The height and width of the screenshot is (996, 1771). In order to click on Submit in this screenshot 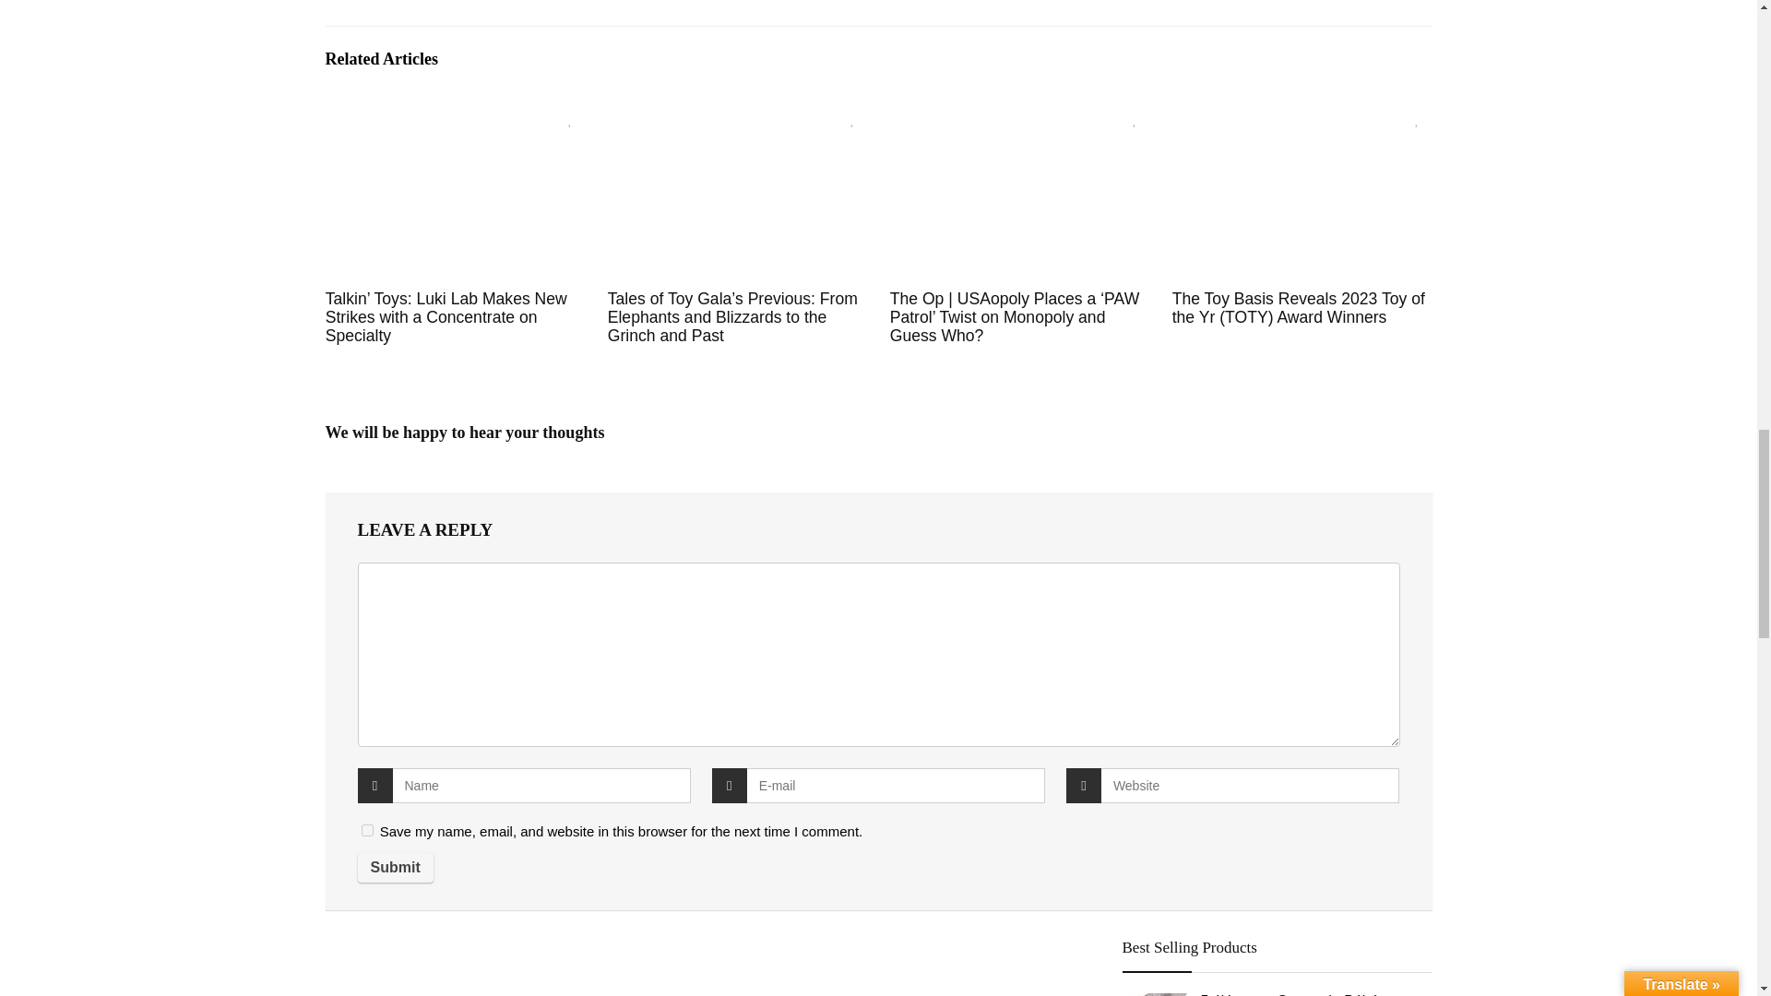, I will do `click(395, 867)`.